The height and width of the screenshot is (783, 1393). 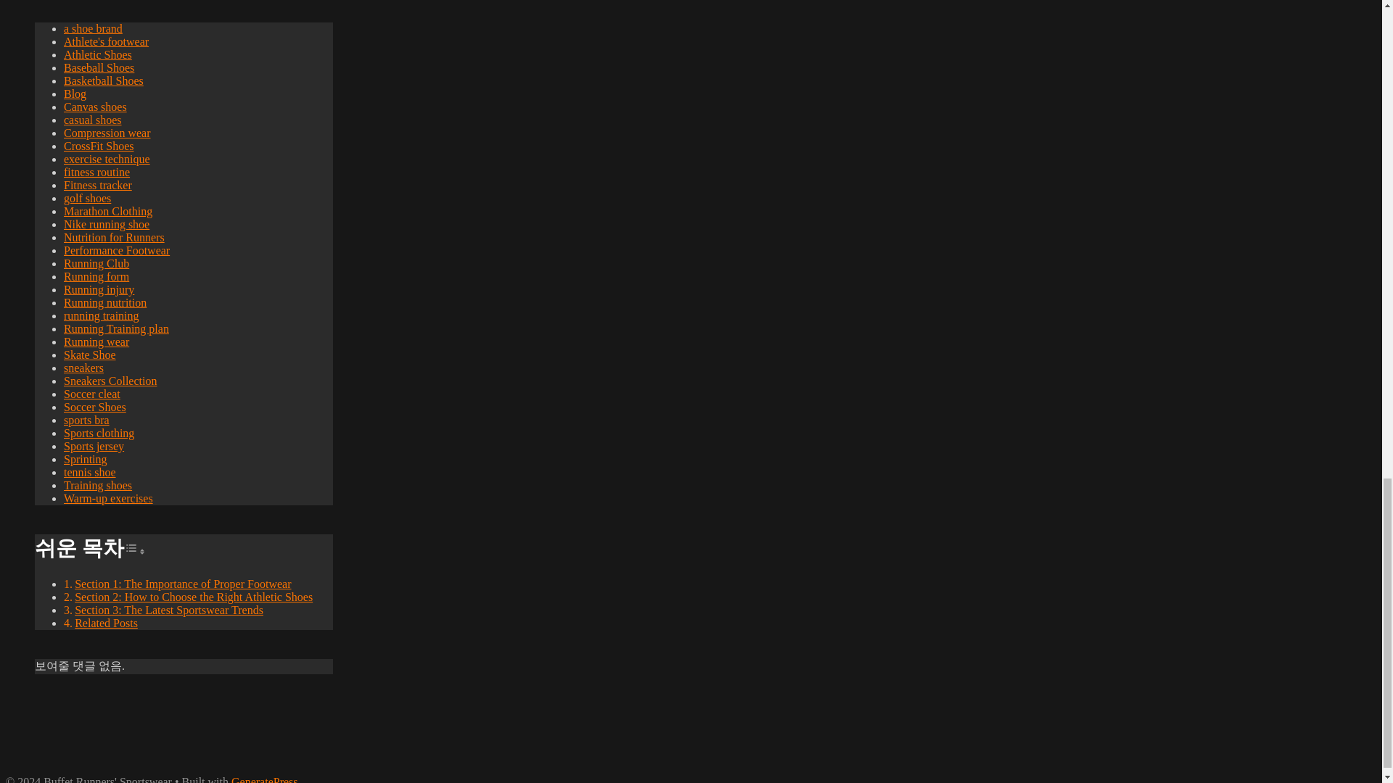 I want to click on fitness routine, so click(x=96, y=172).